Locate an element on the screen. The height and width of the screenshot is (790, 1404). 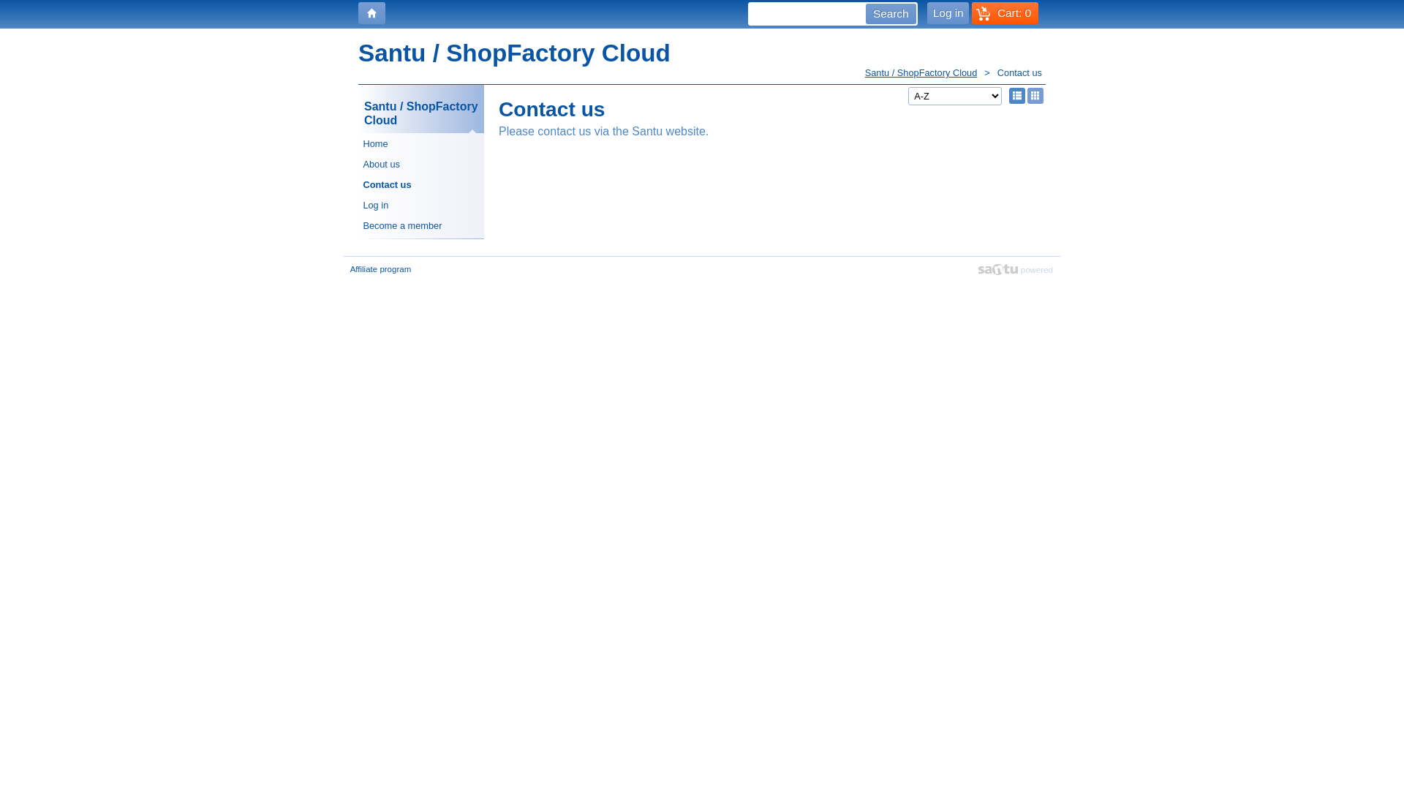
Affiliate program is located at coordinates (380, 269).